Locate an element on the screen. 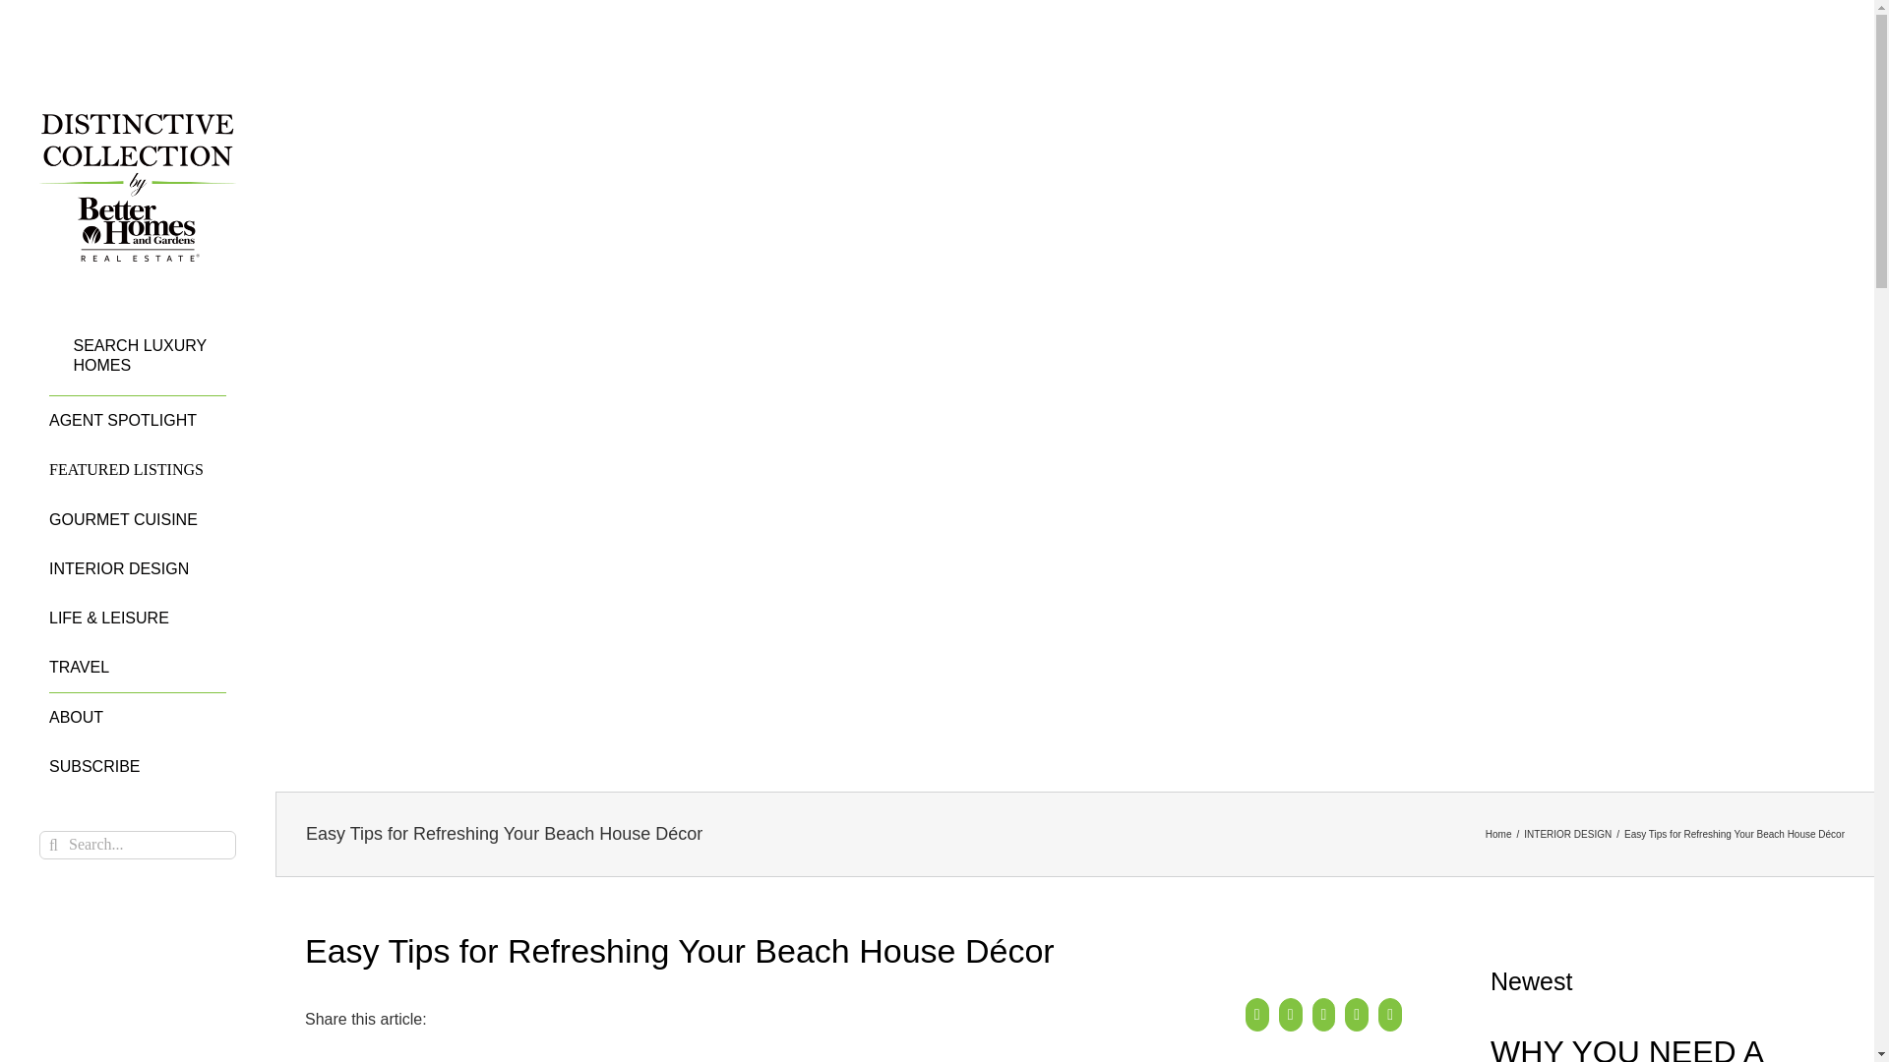  Share this article: is located at coordinates (858, 1031).